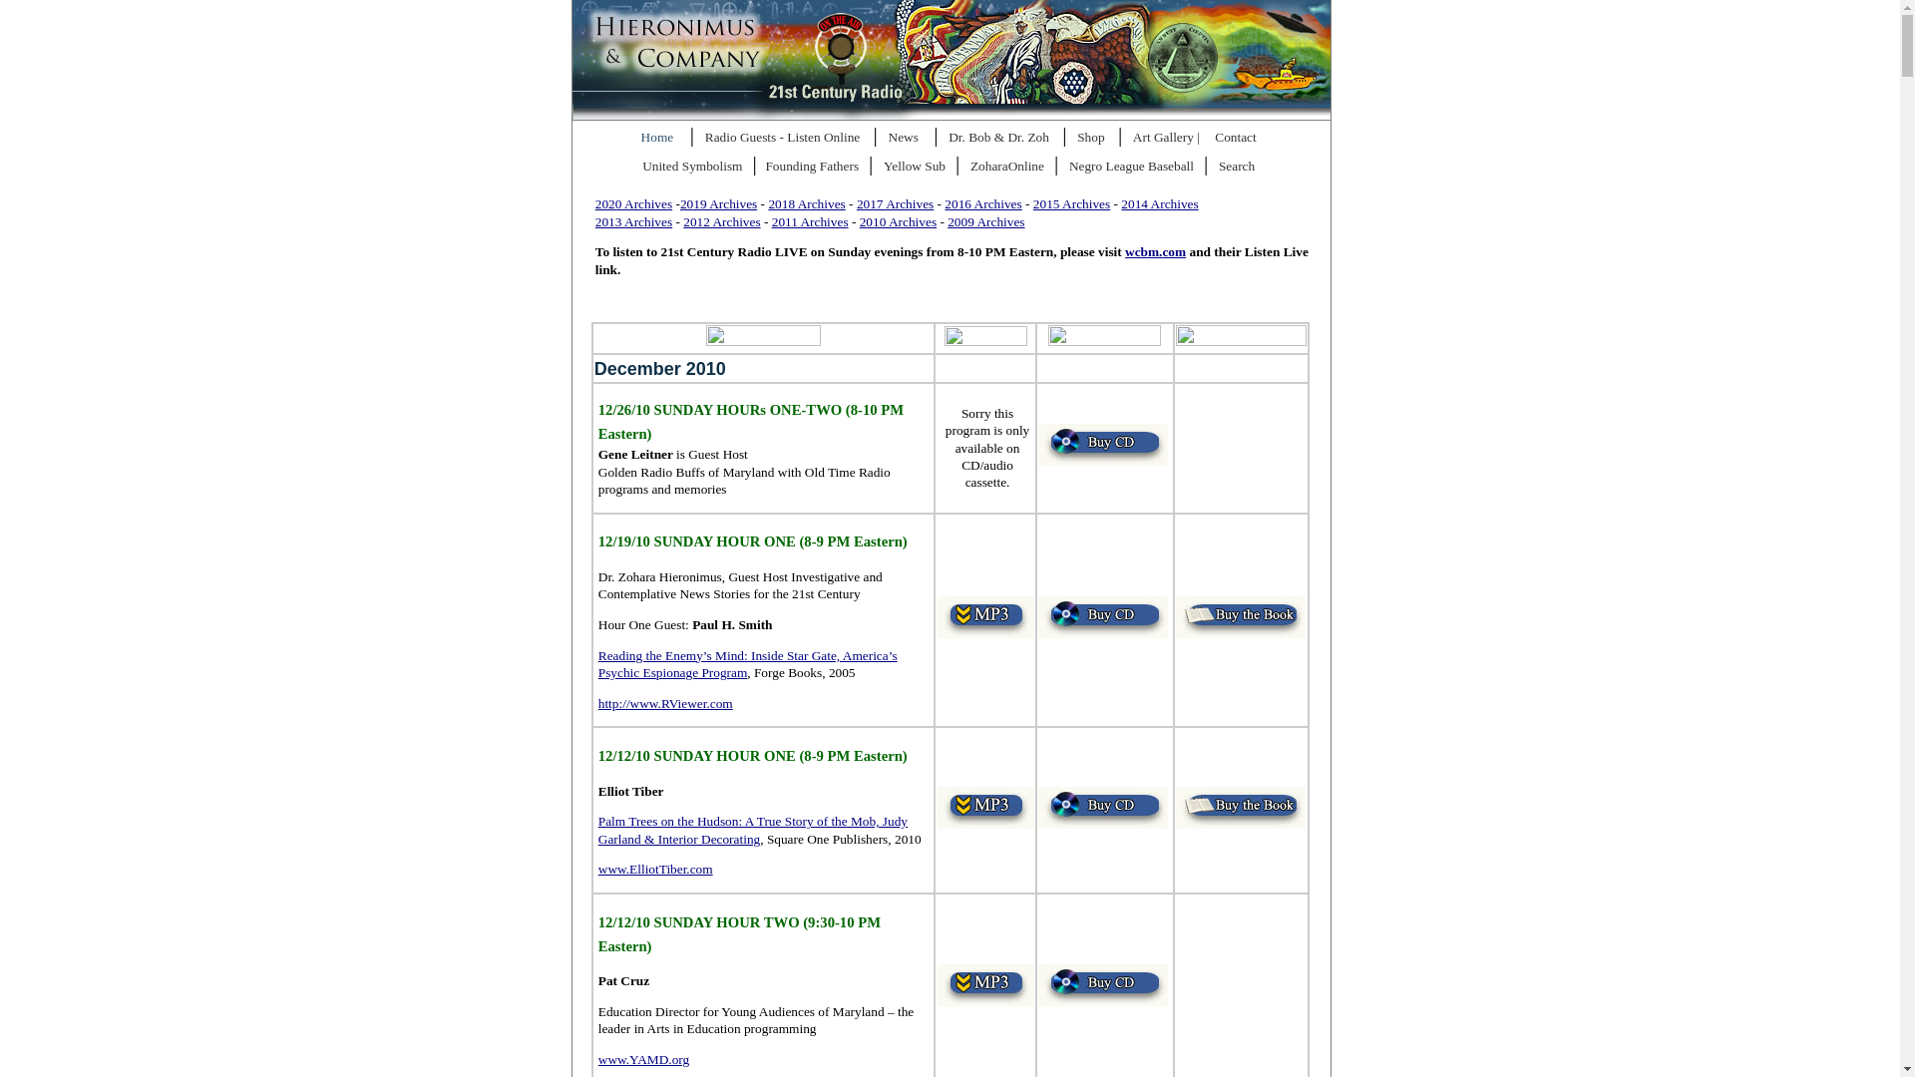  I want to click on 2018 Archives, so click(806, 203).